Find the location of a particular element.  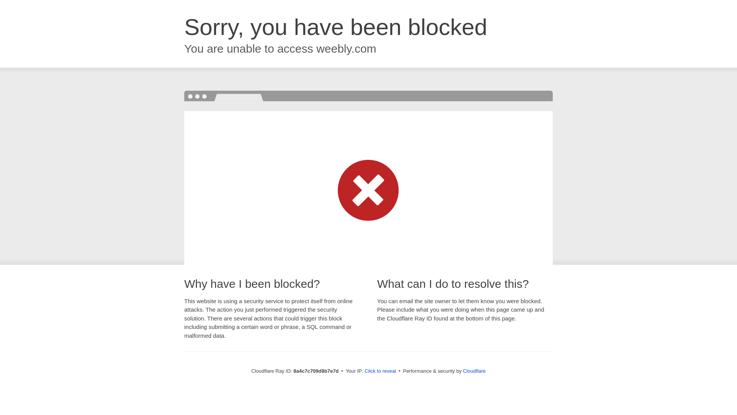

Click to reveal is located at coordinates (380, 371).